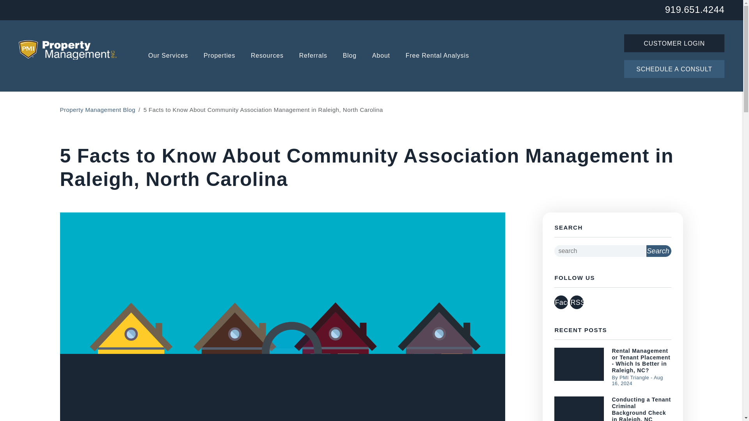 Image resolution: width=749 pixels, height=421 pixels. I want to click on Referrals, so click(313, 56).